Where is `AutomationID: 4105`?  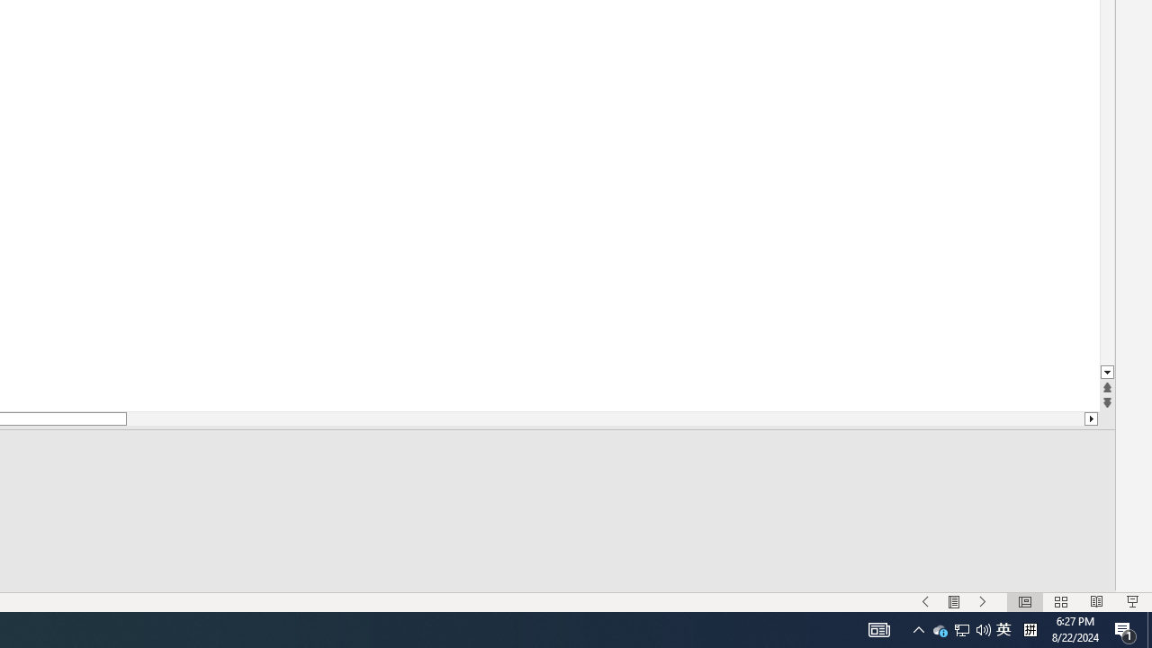
AutomationID: 4105 is located at coordinates (940, 630).